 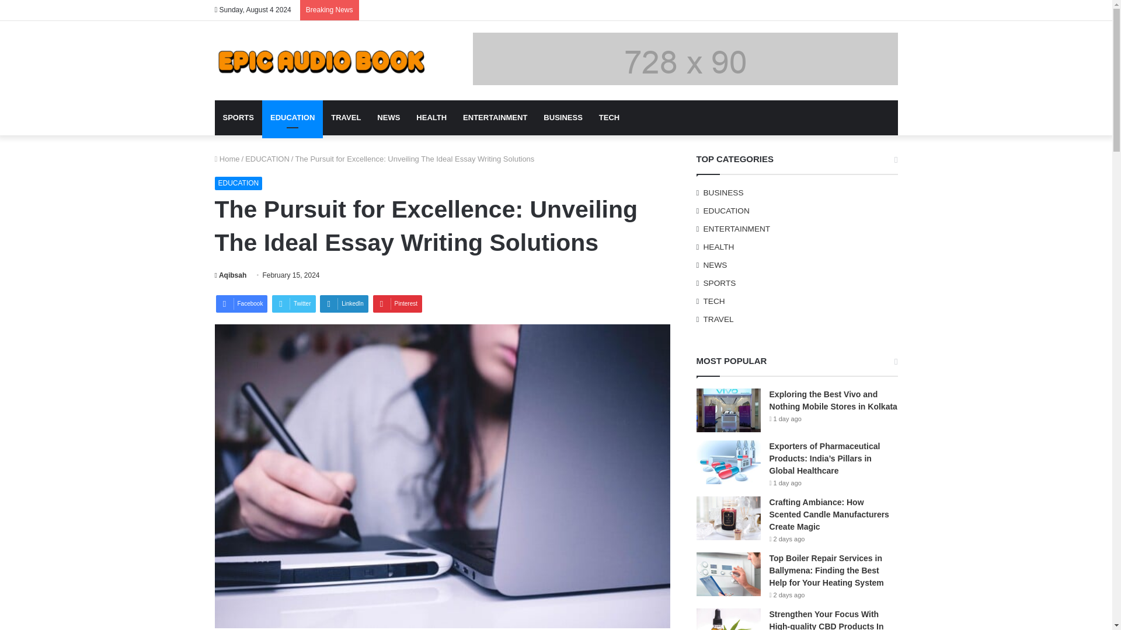 What do you see at coordinates (398, 303) in the screenshot?
I see `Pinterest` at bounding box center [398, 303].